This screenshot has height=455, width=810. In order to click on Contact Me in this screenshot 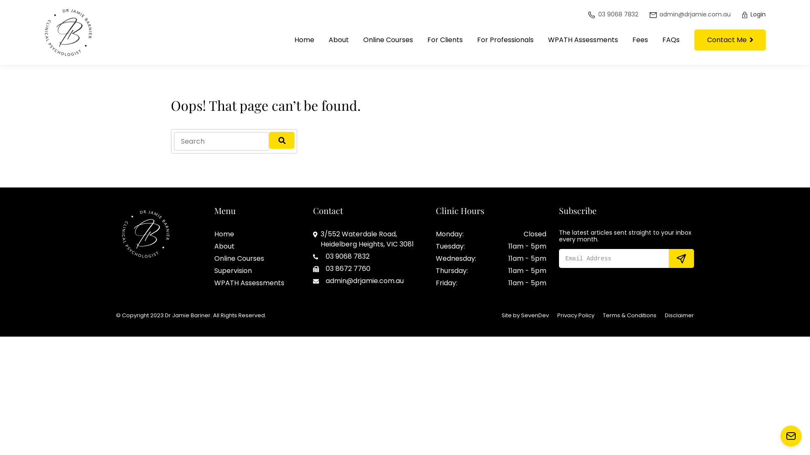, I will do `click(730, 40)`.